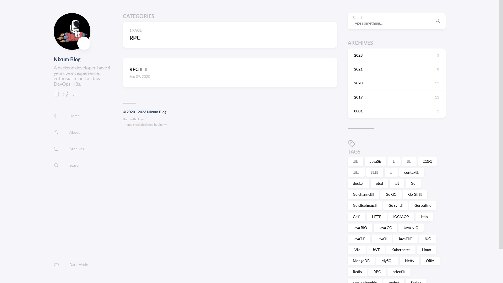 Image resolution: width=503 pixels, height=283 pixels. Describe the element at coordinates (360, 228) in the screenshot. I see `Java BIO` at that location.